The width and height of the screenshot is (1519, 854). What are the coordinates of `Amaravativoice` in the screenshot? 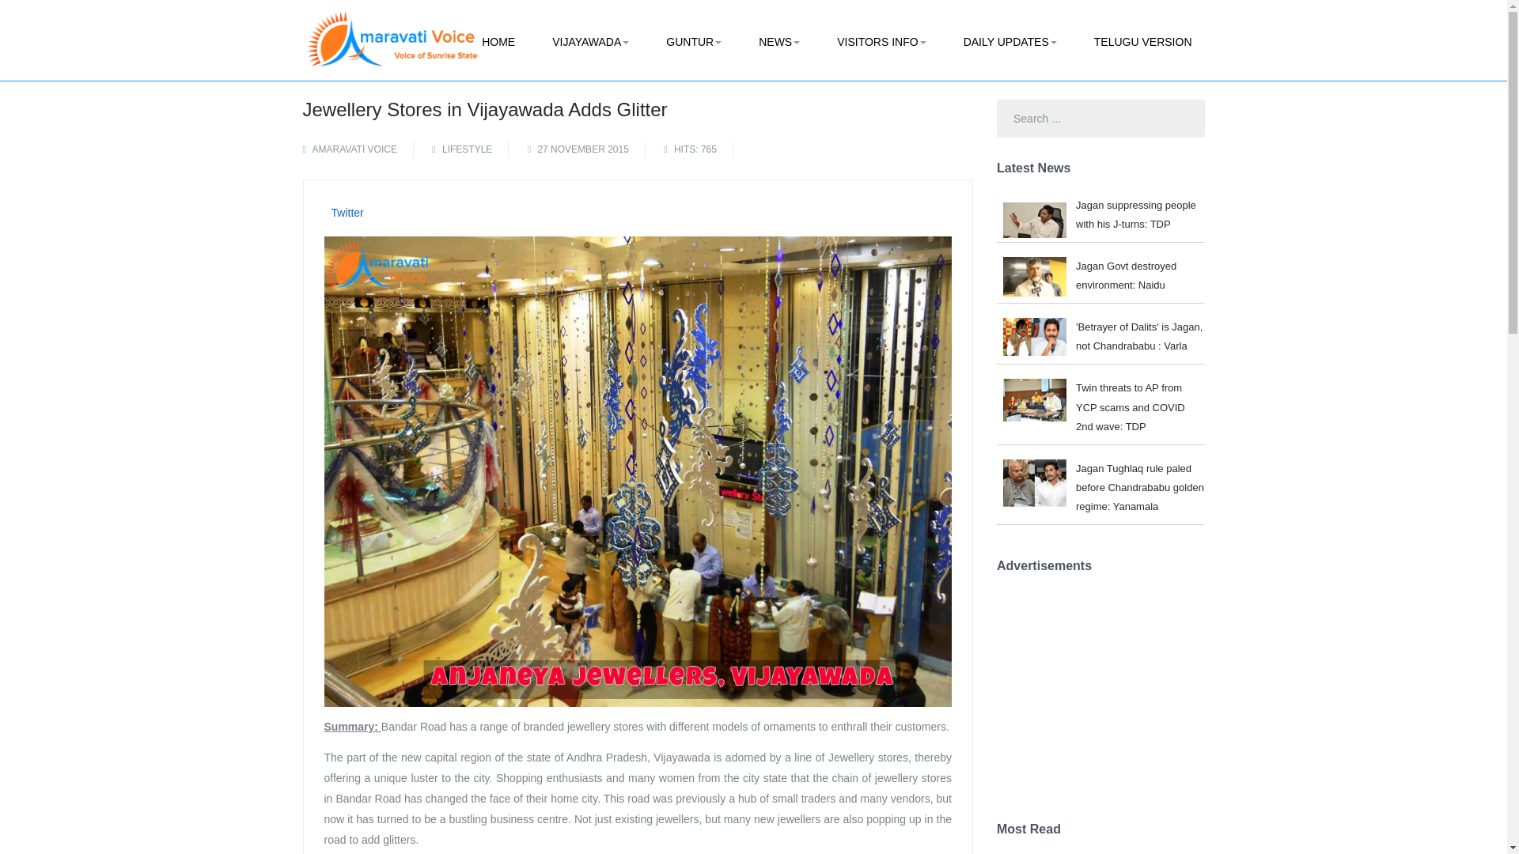 It's located at (392, 28).